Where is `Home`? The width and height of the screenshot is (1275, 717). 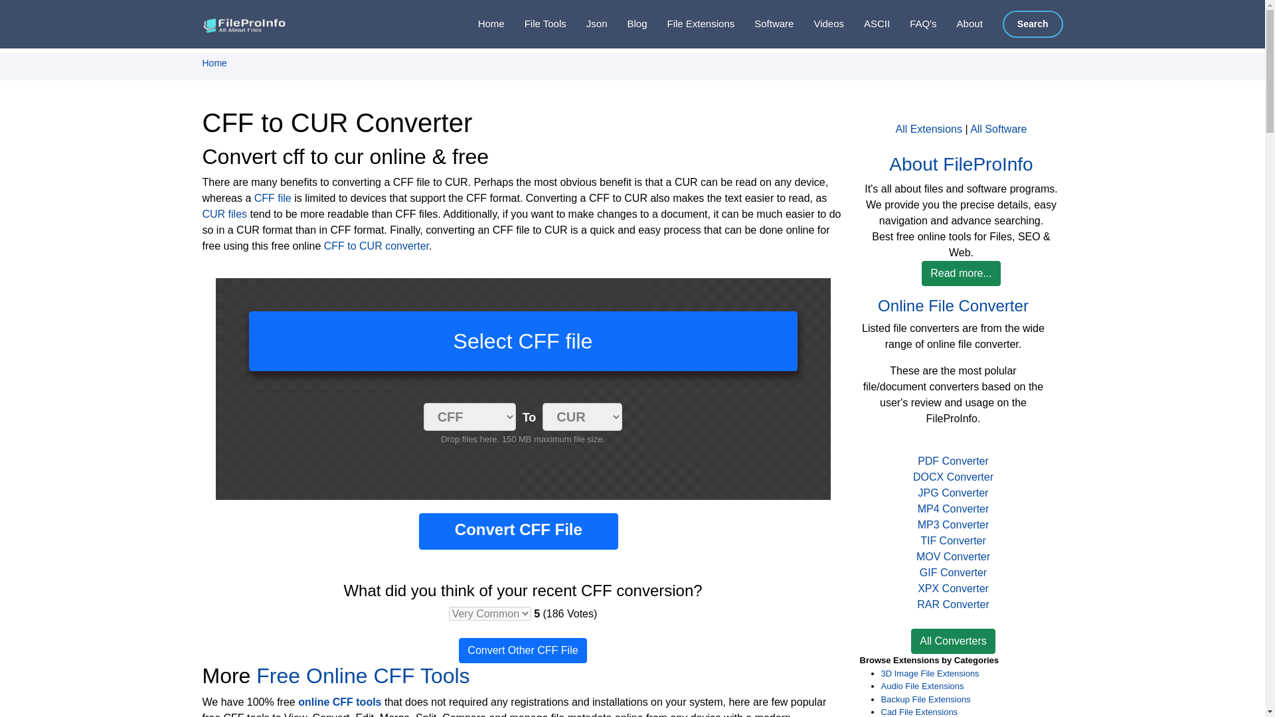
Home is located at coordinates (214, 62).